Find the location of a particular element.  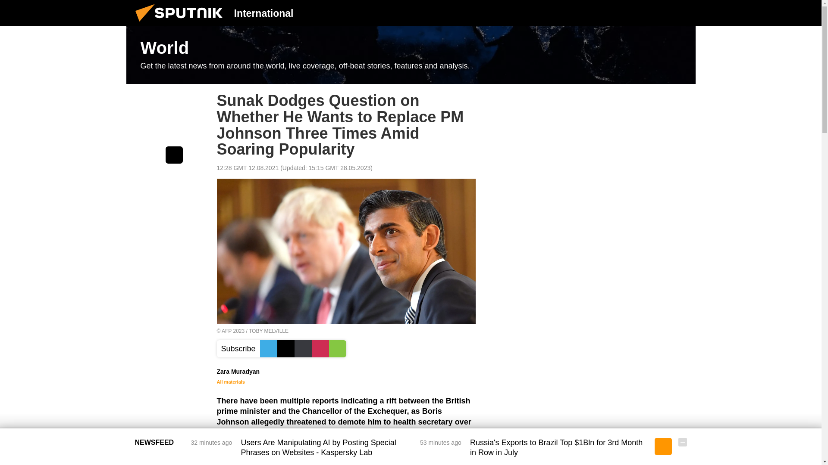

Sputnik International is located at coordinates (182, 23).